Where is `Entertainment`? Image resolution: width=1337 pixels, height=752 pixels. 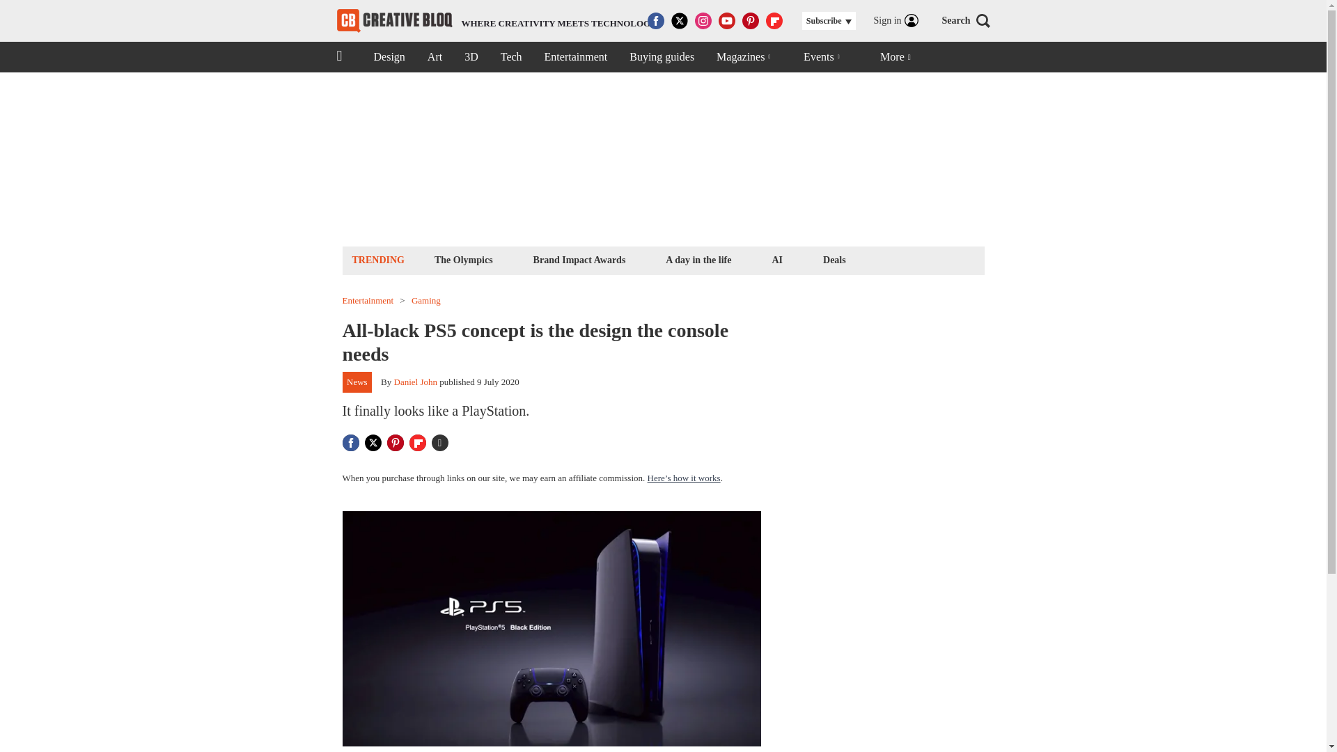
Entertainment is located at coordinates (576, 57).